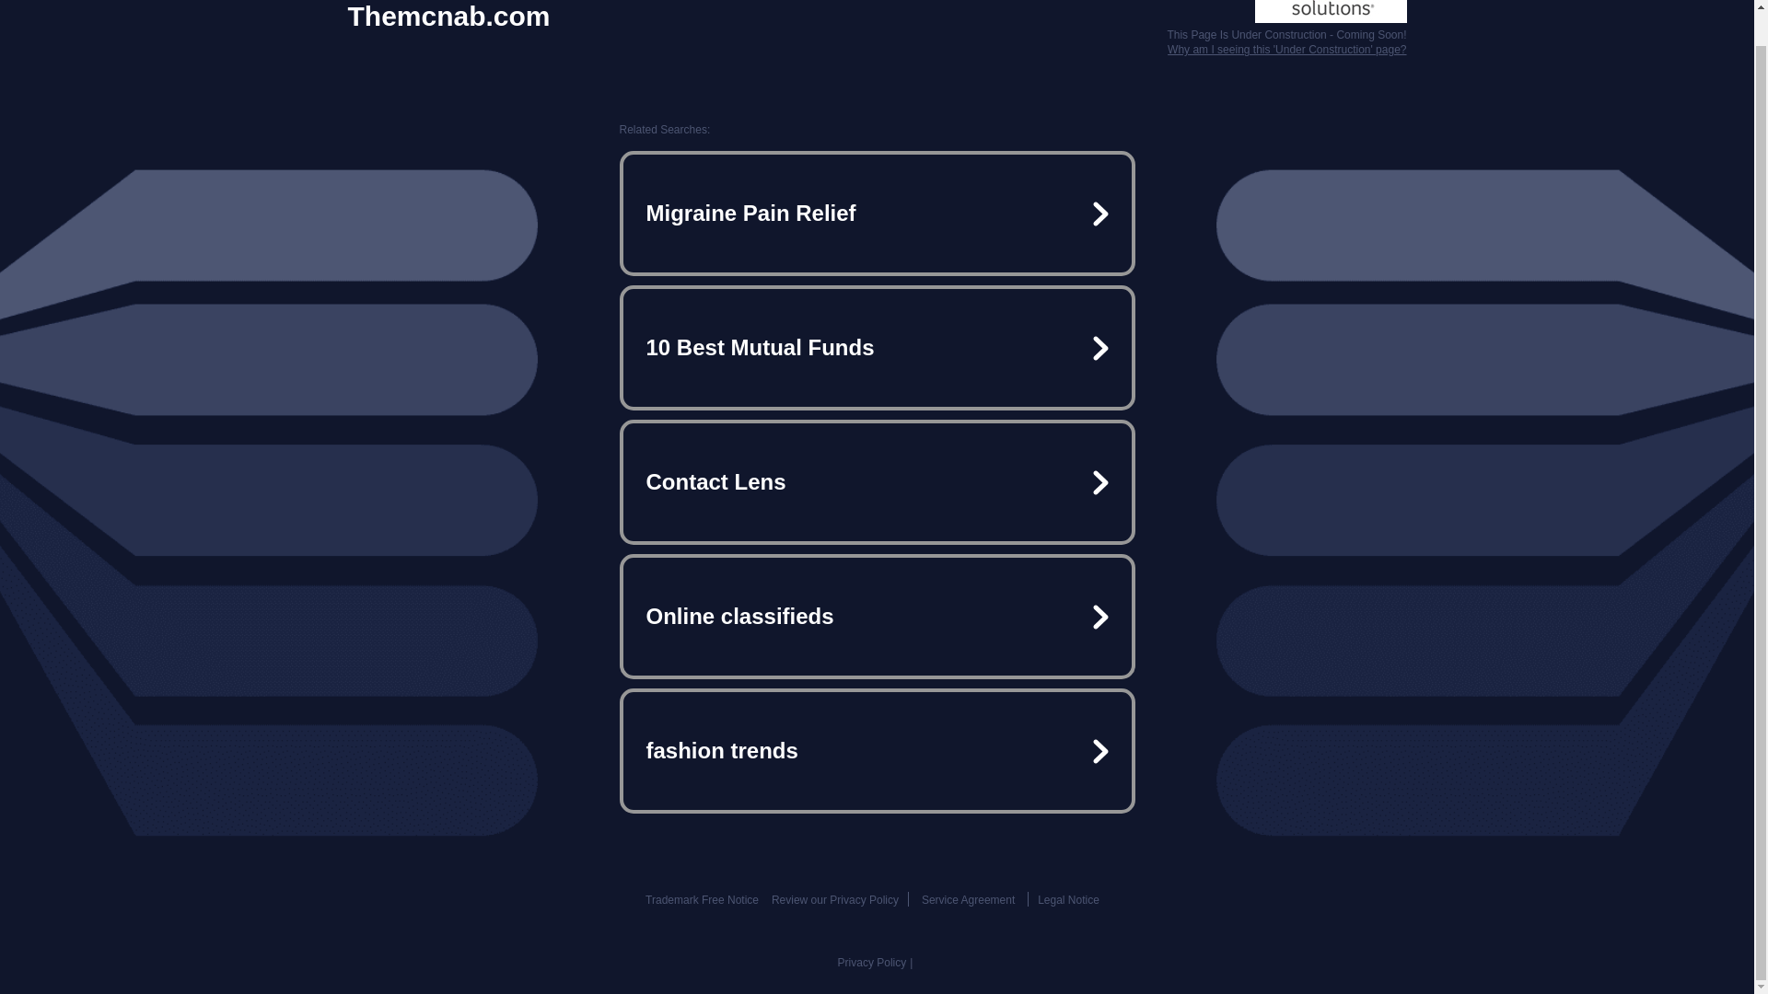 The height and width of the screenshot is (994, 1768). Describe the element at coordinates (1285, 50) in the screenshot. I see `Why am I seeing this 'Under Construction' page?` at that location.